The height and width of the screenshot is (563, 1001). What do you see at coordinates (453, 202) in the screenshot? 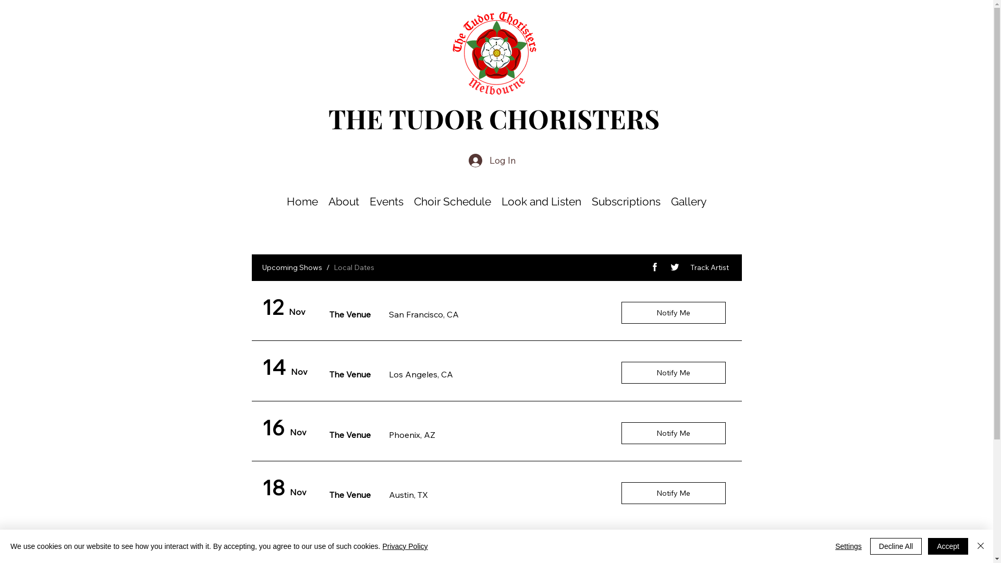
I see `Choir Schedule` at bounding box center [453, 202].